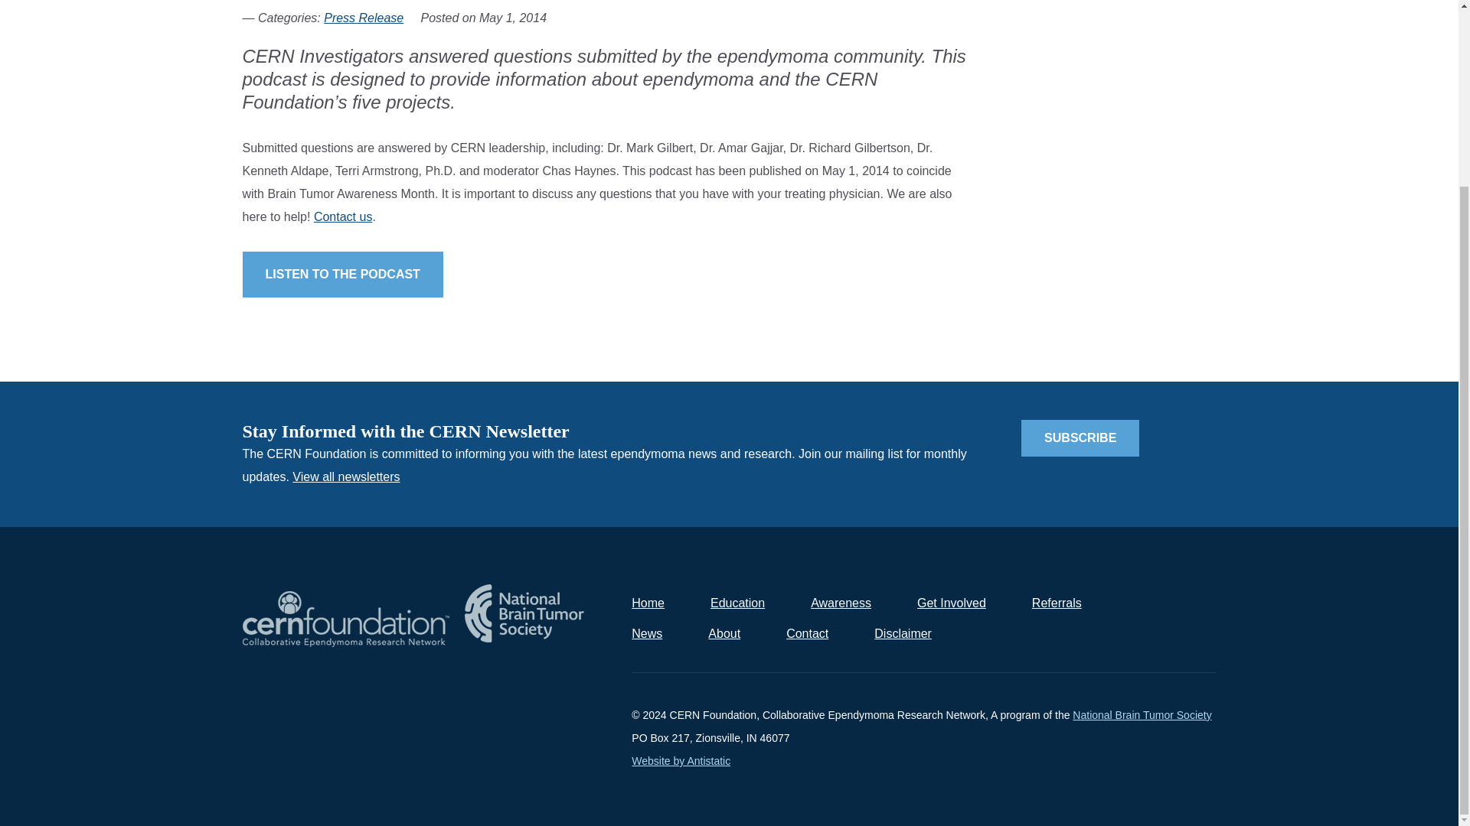 The image size is (1470, 826). What do you see at coordinates (1080, 437) in the screenshot?
I see `SUBSCRIBE` at bounding box center [1080, 437].